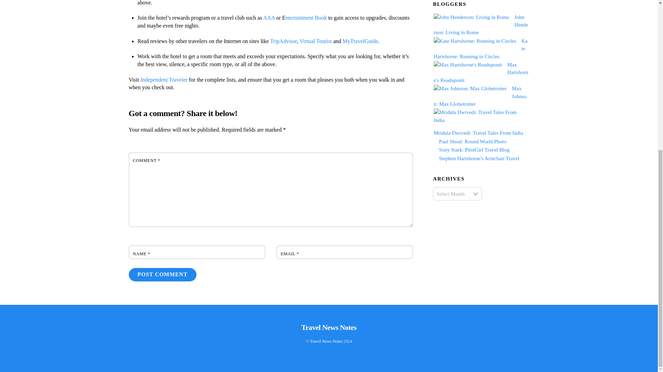  Describe the element at coordinates (316, 41) in the screenshot. I see `Virtual Tourist` at that location.